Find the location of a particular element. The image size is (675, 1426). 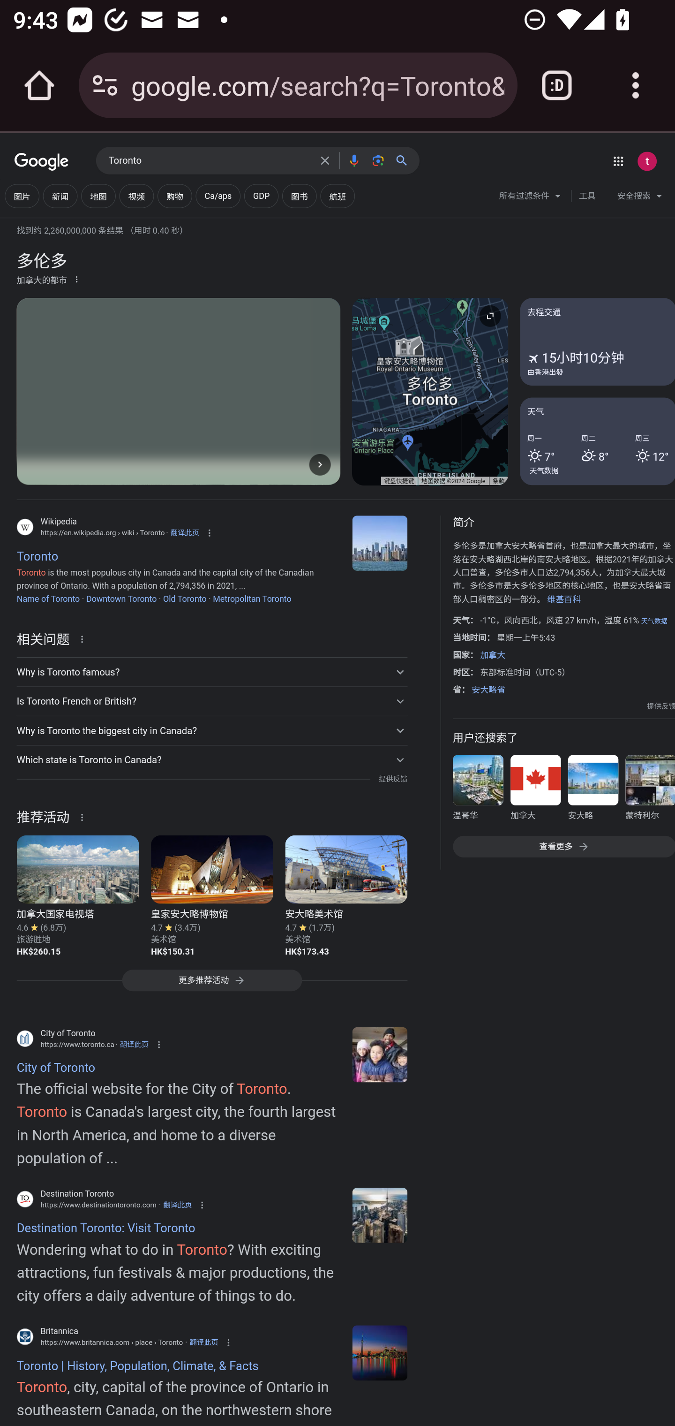

Why is Toronto famous? is located at coordinates (211, 672).